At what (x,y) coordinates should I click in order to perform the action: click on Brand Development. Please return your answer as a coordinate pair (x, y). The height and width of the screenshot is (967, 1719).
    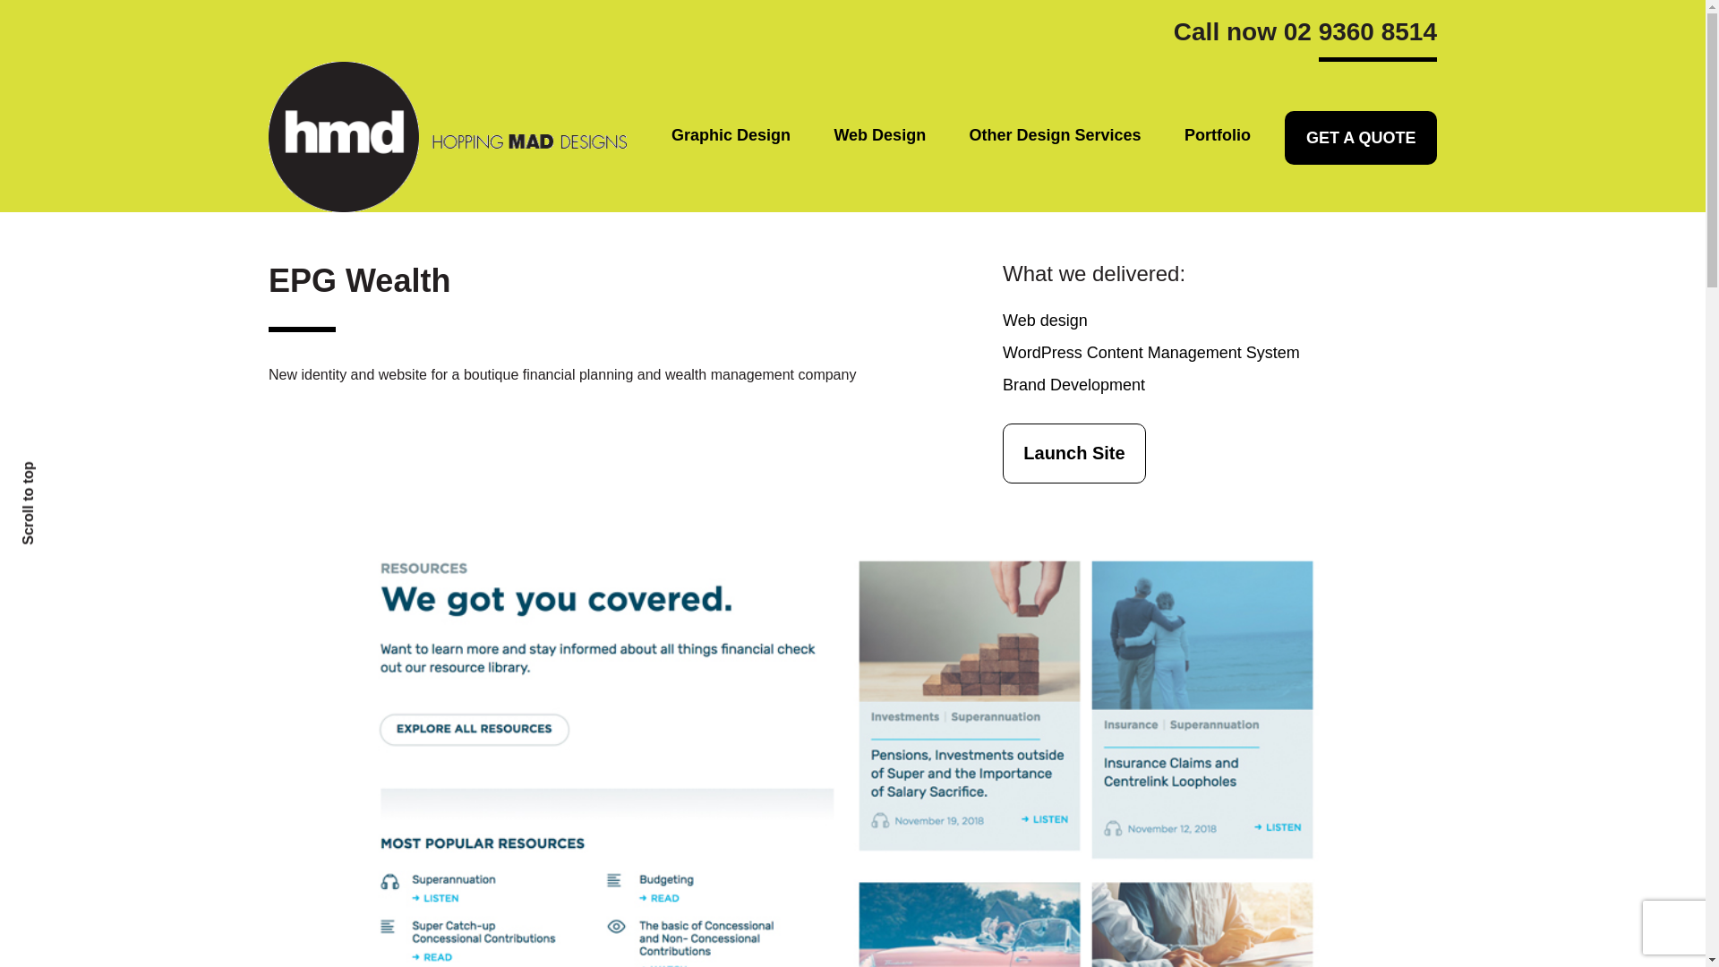
    Looking at the image, I should click on (1073, 385).